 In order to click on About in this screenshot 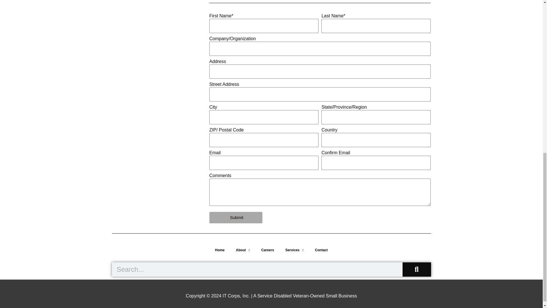, I will do `click(243, 250)`.